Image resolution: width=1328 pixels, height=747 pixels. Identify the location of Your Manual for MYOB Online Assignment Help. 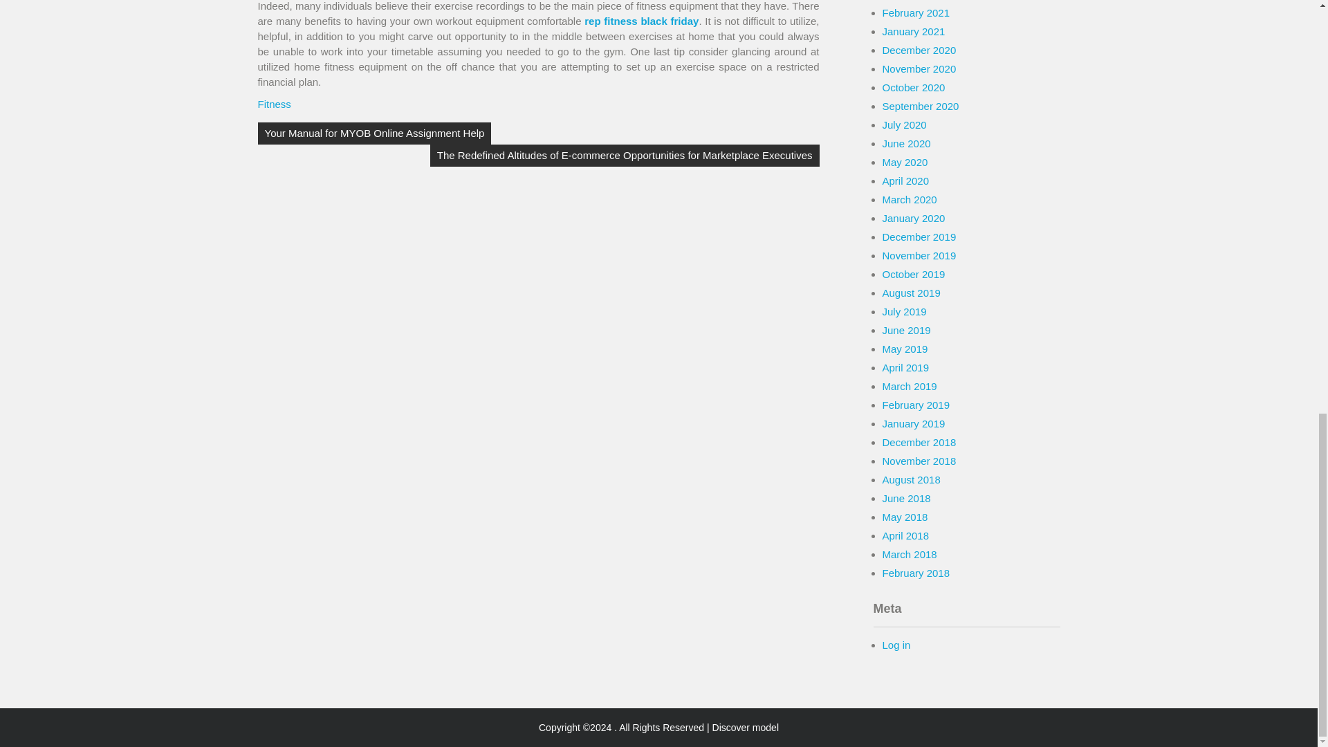
(374, 133).